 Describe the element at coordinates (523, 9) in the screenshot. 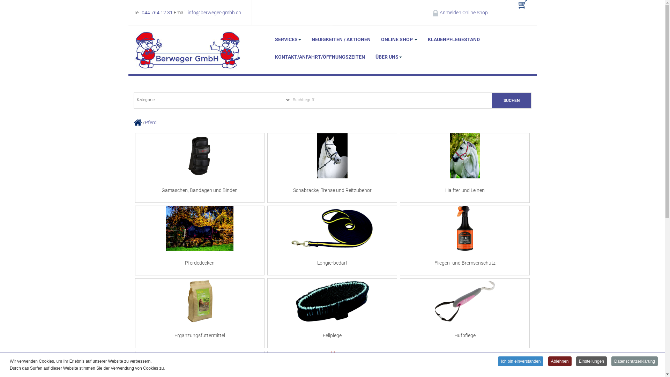

I see ` ` at that location.